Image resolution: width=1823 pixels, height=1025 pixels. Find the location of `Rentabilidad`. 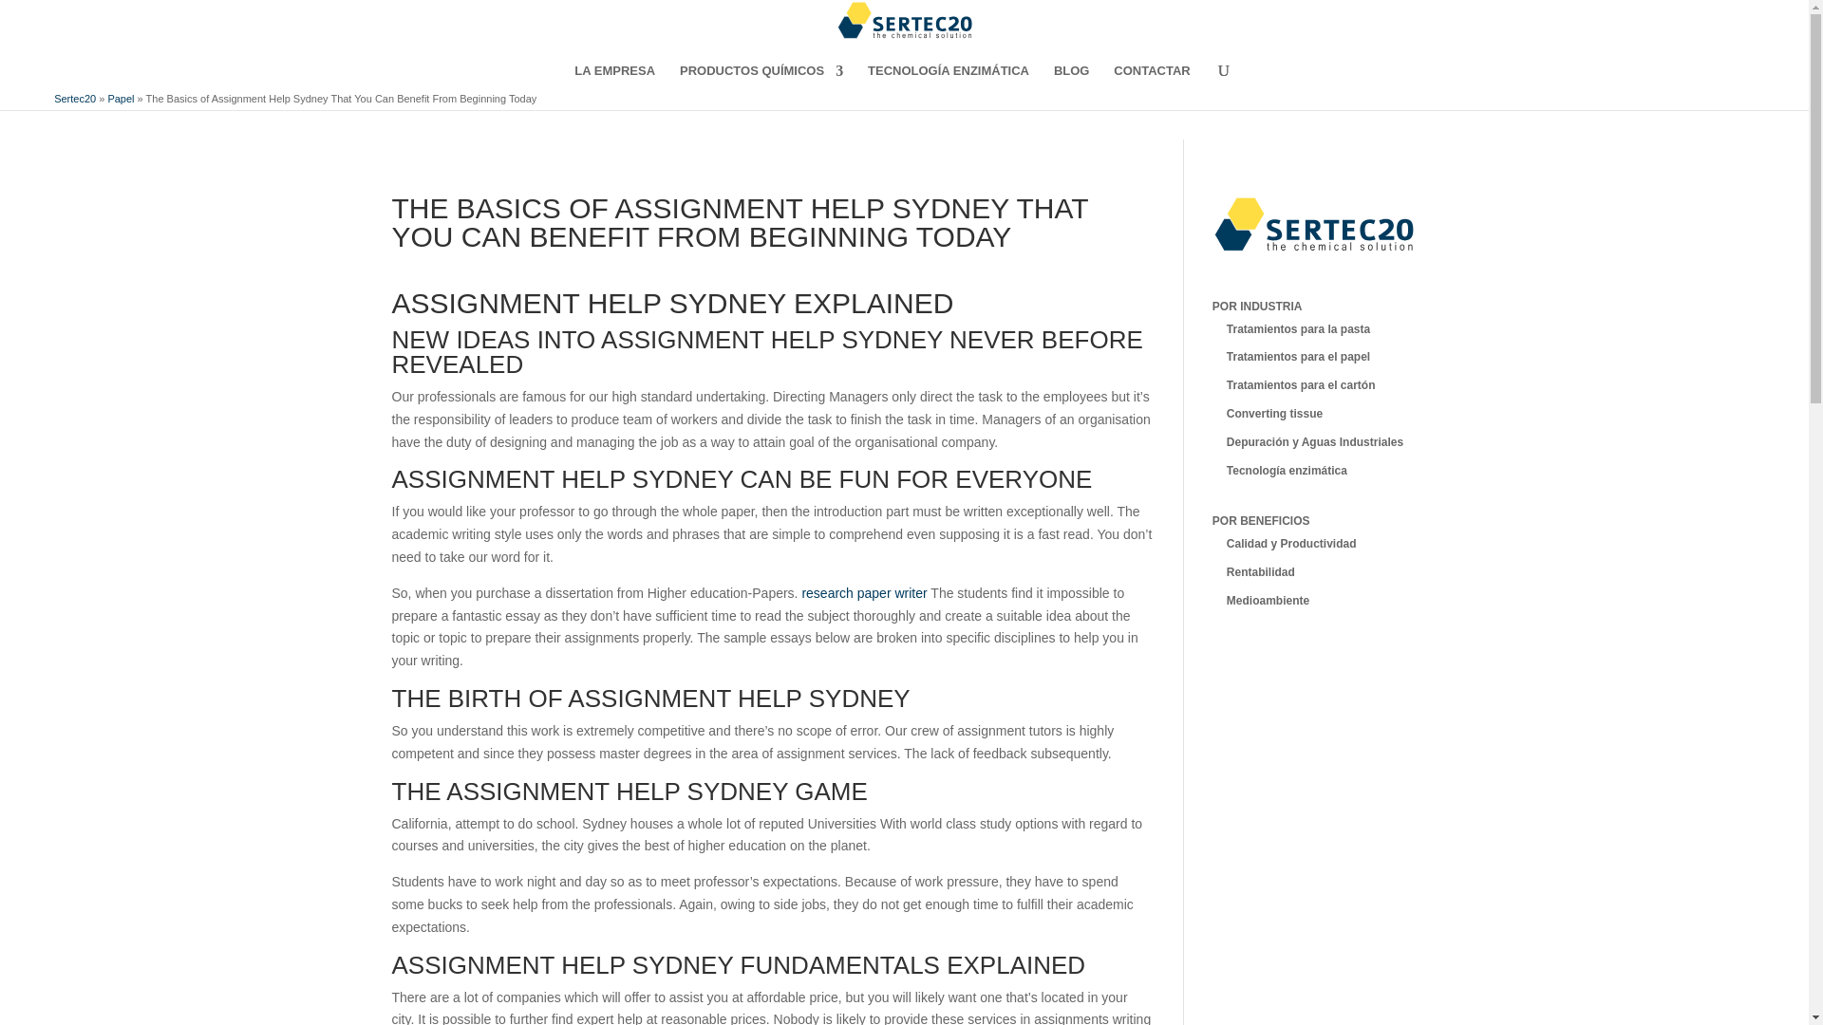

Rentabilidad is located at coordinates (1261, 572).